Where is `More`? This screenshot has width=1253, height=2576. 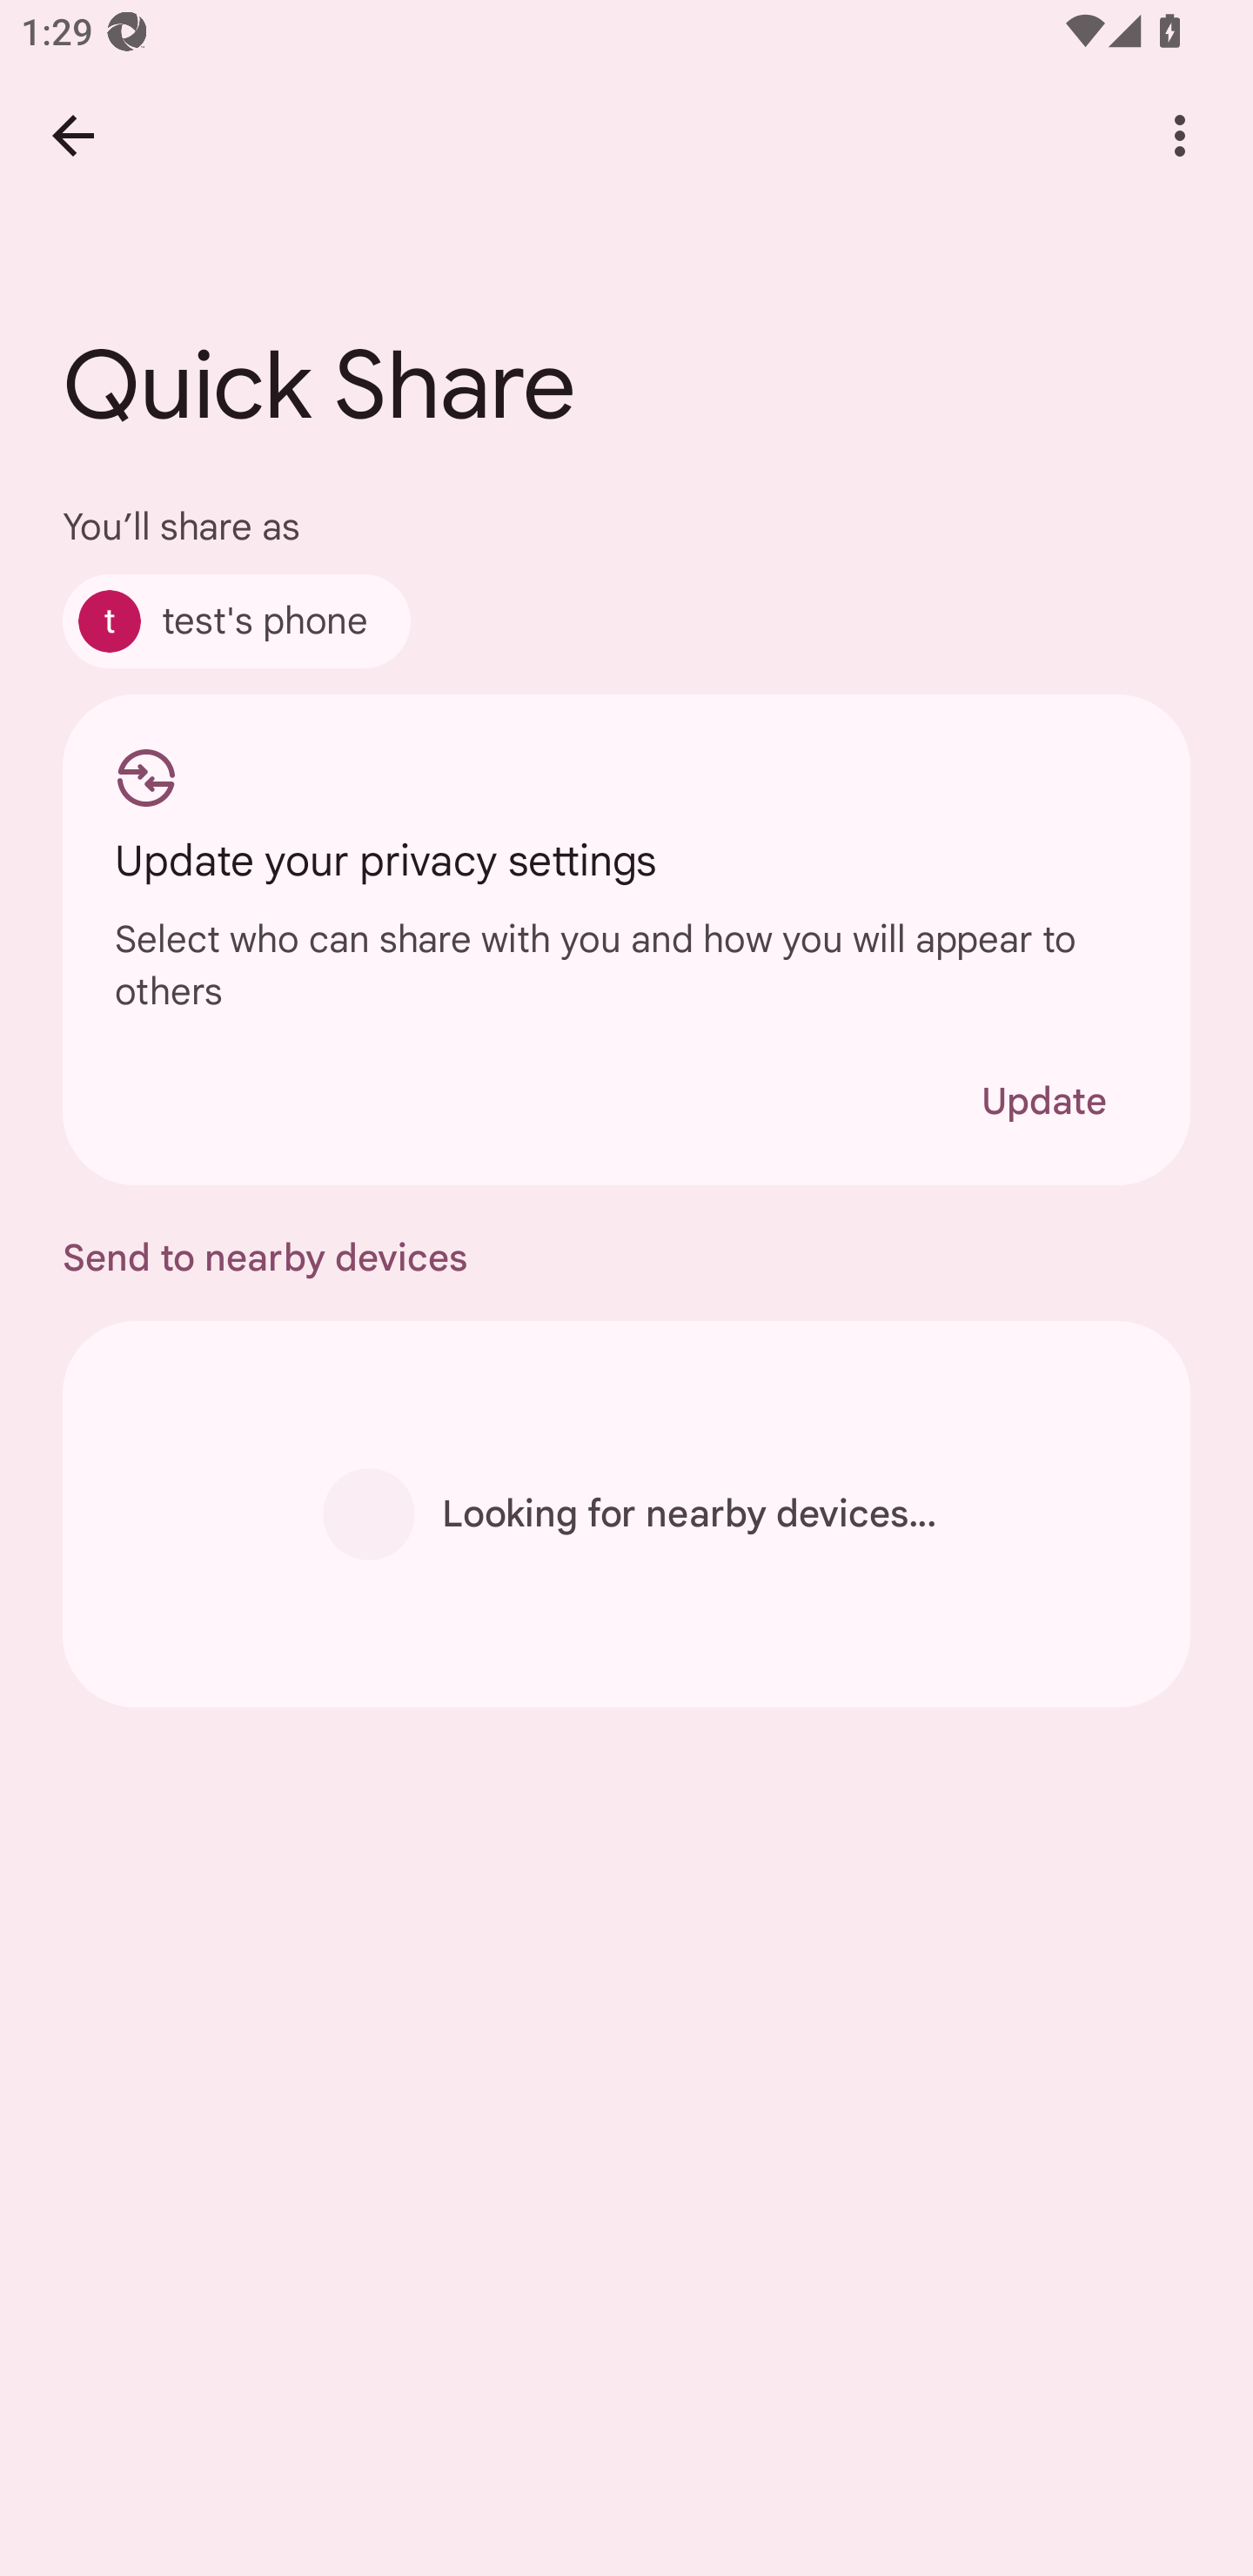 More is located at coordinates (1180, 134).